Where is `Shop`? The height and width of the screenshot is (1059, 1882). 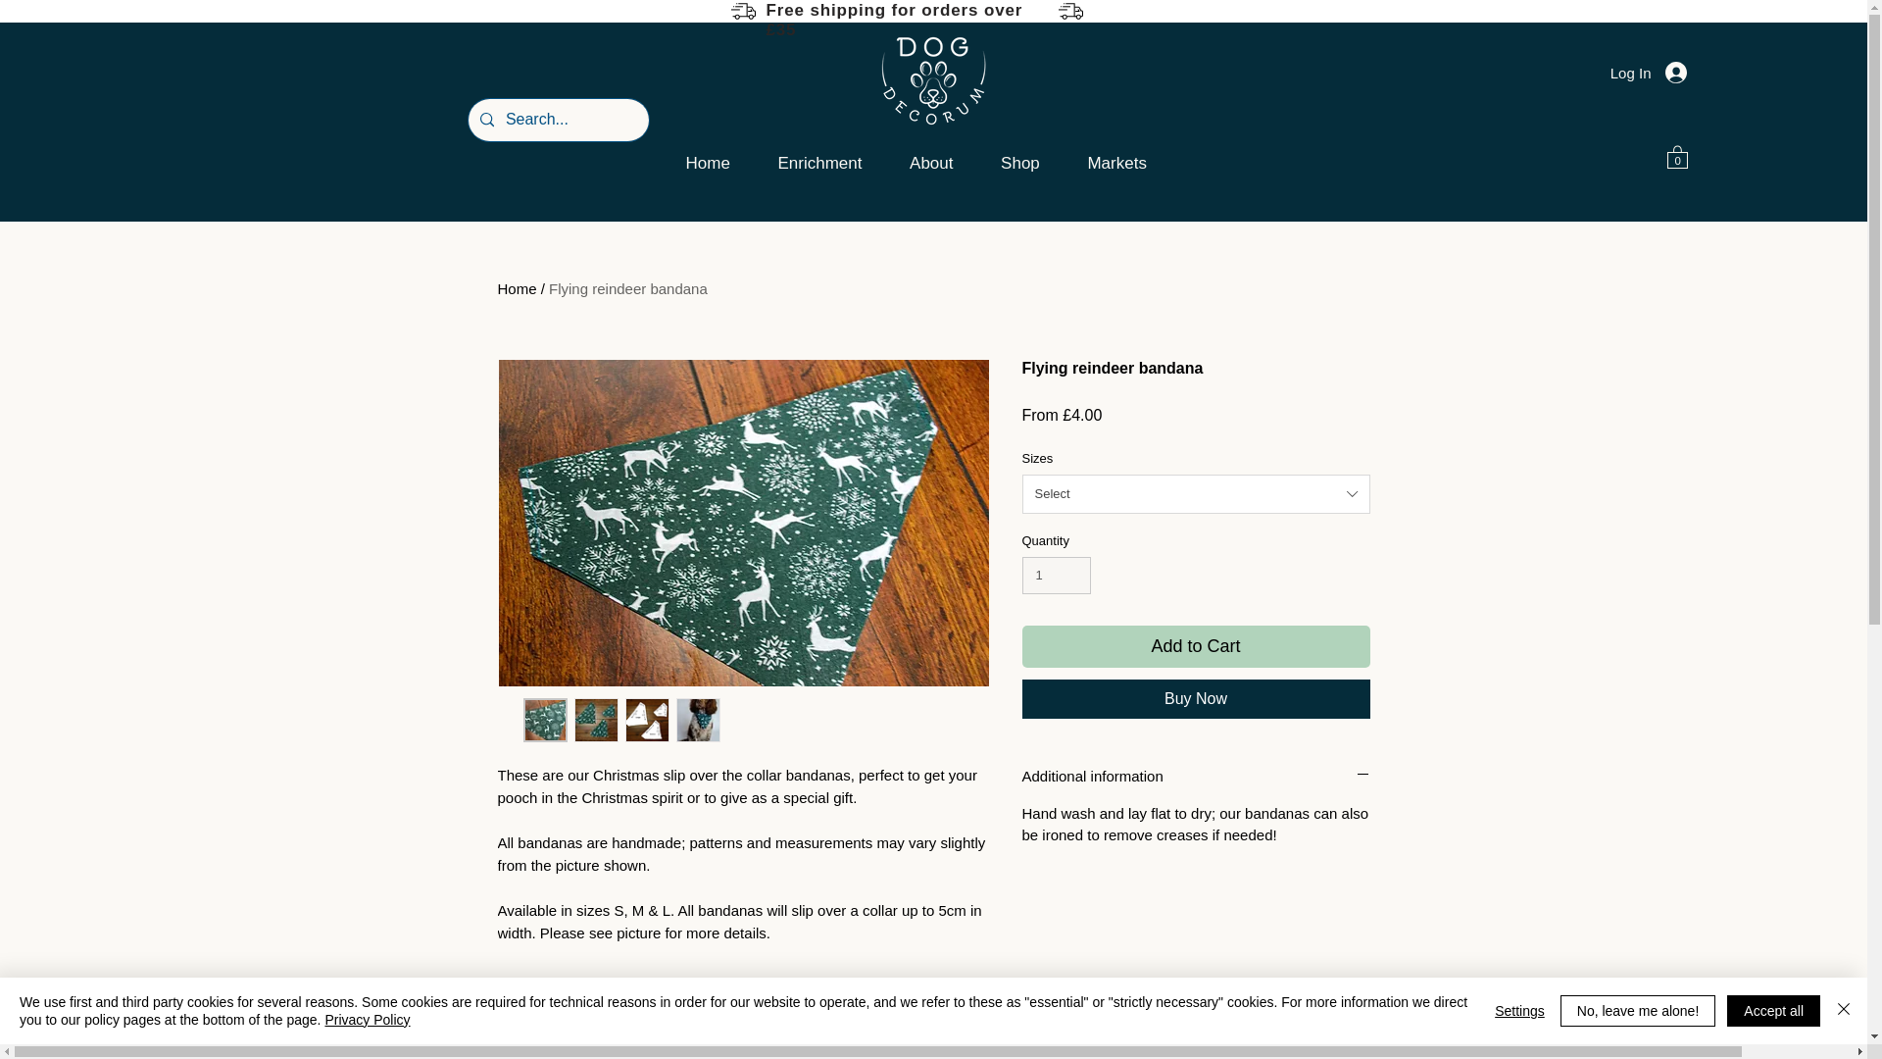
Shop is located at coordinates (1037, 165).